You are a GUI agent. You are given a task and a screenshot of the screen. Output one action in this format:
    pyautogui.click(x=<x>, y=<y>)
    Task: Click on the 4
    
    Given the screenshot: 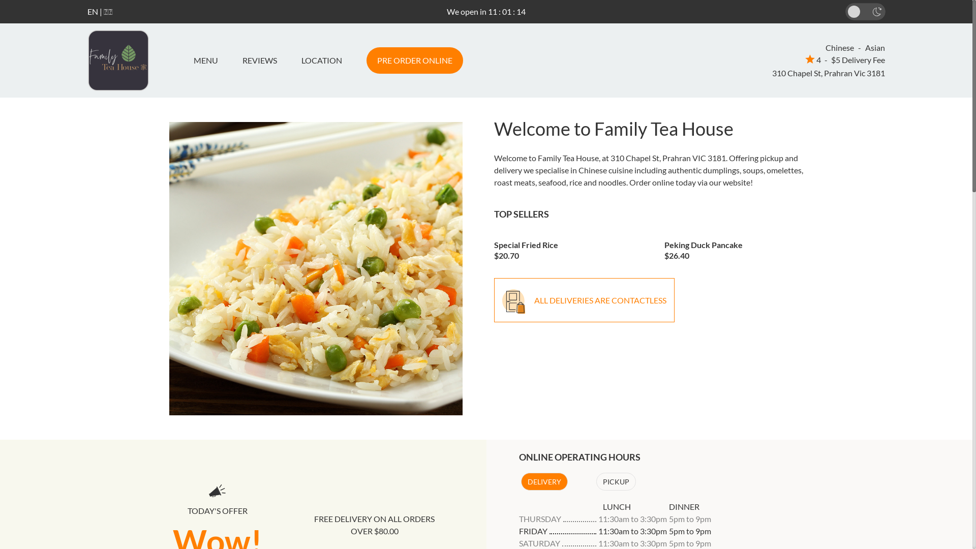 What is the action you would take?
    pyautogui.click(x=813, y=60)
    